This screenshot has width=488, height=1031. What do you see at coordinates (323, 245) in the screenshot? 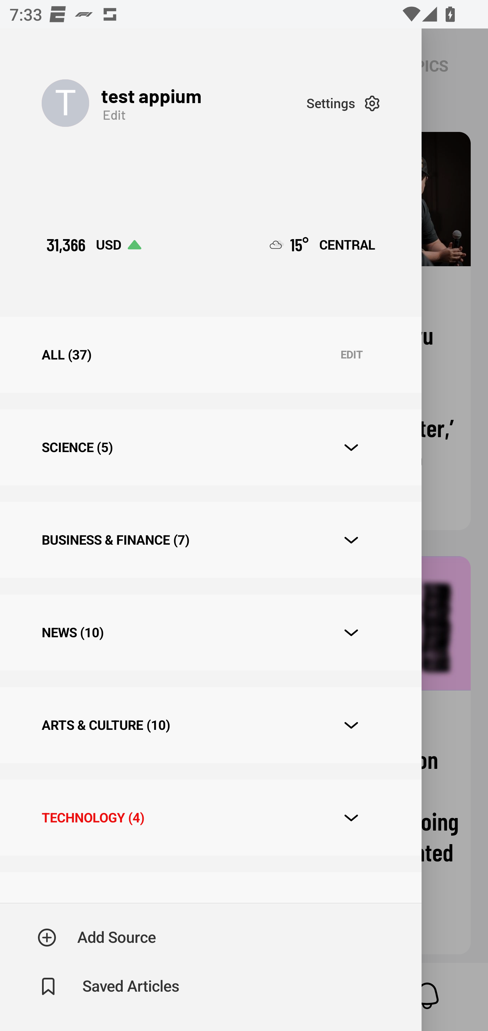
I see `Current State of the Weather 15° CENTRAL` at bounding box center [323, 245].